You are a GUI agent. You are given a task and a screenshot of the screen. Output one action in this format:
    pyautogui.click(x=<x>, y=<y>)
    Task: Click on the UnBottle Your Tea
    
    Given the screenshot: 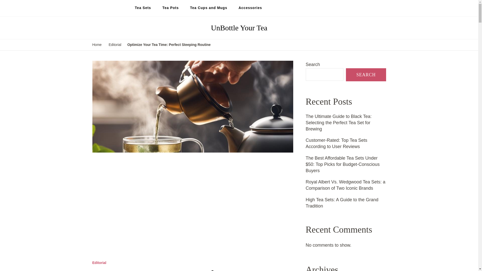 What is the action you would take?
    pyautogui.click(x=239, y=28)
    